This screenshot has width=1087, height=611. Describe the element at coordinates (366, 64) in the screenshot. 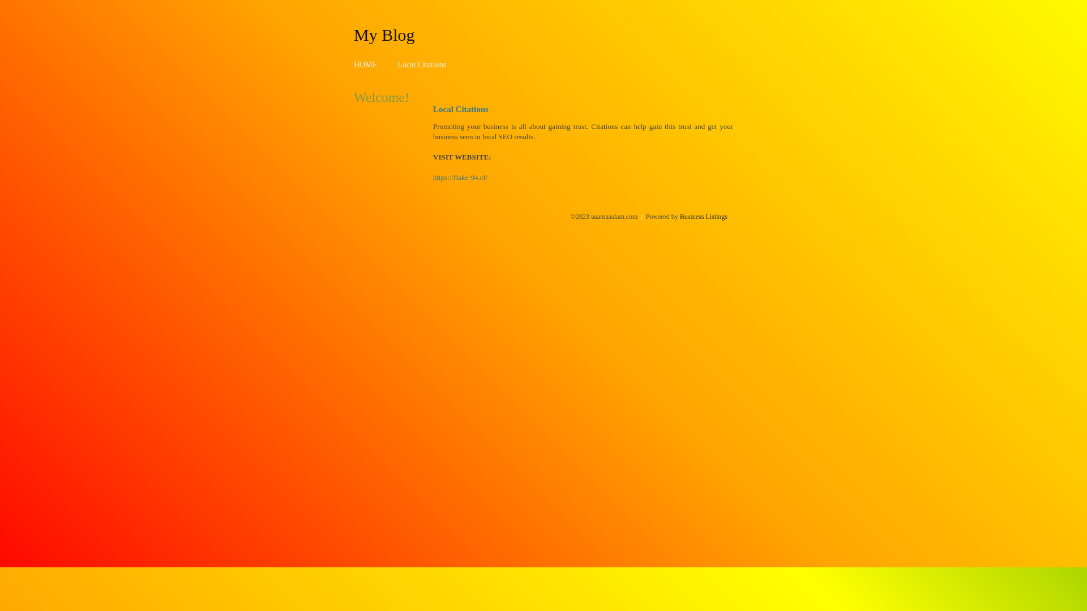

I see `HOME` at that location.